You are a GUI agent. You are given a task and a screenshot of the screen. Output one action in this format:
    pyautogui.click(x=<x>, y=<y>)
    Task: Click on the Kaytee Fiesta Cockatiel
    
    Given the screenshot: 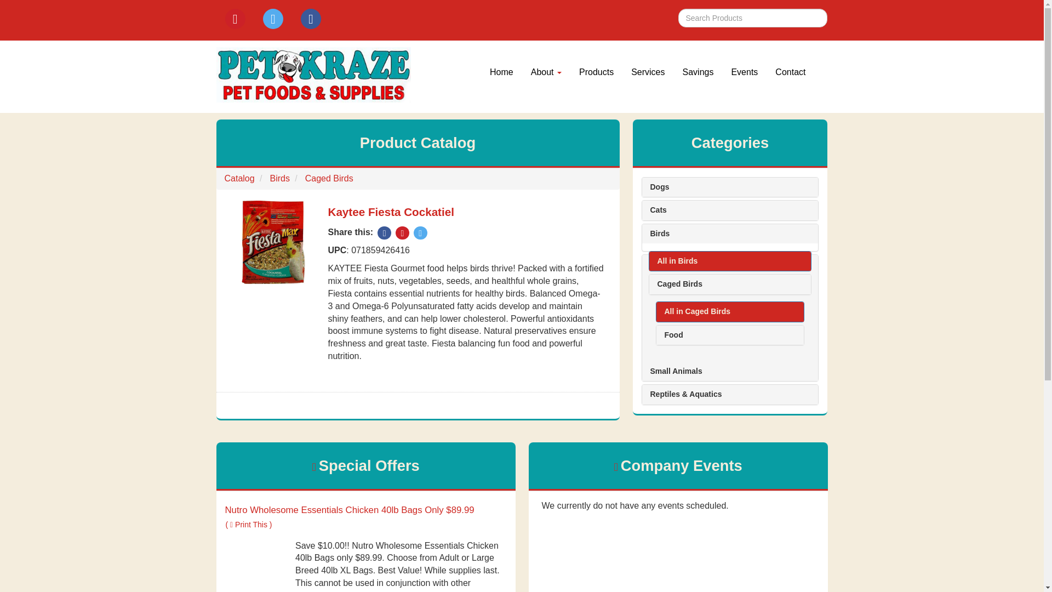 What is the action you would take?
    pyautogui.click(x=390, y=212)
    